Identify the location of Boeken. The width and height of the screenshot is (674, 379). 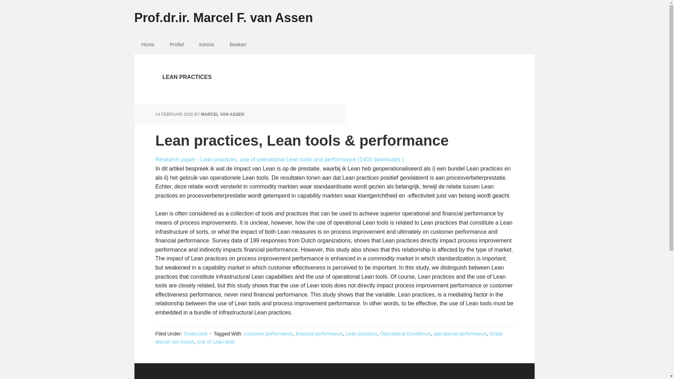
(238, 45).